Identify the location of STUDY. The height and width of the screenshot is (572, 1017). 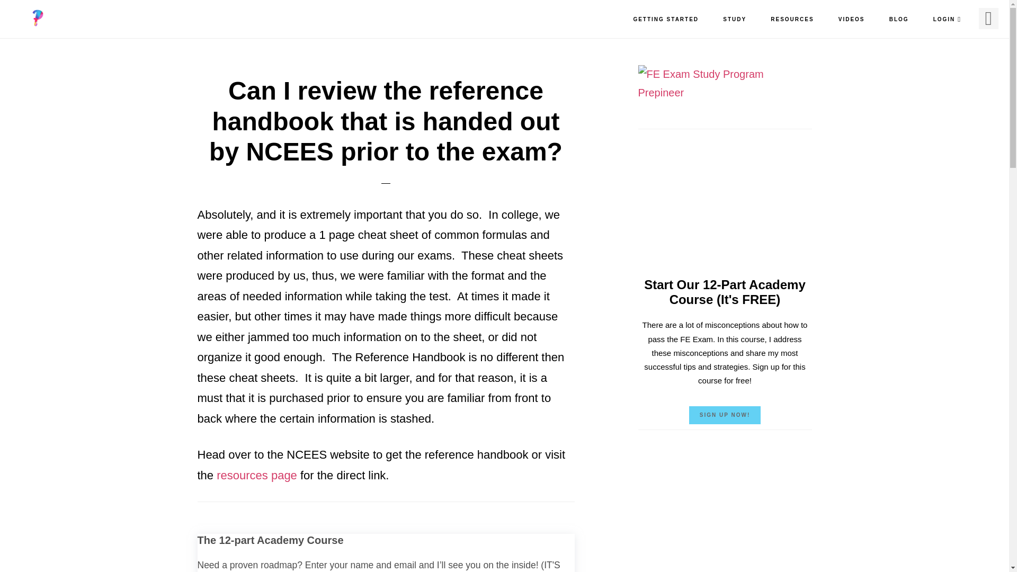
(734, 20).